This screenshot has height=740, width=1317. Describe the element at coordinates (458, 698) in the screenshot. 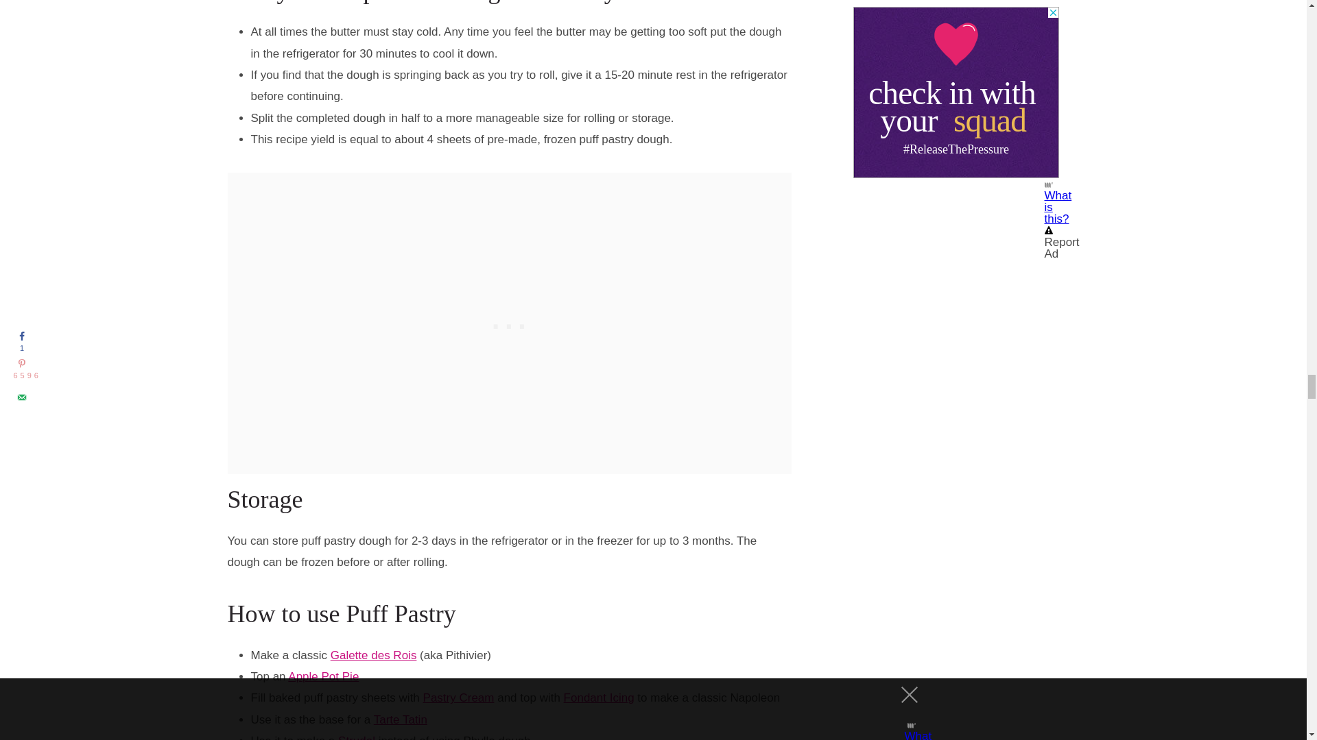

I see `Pastry Cream` at that location.